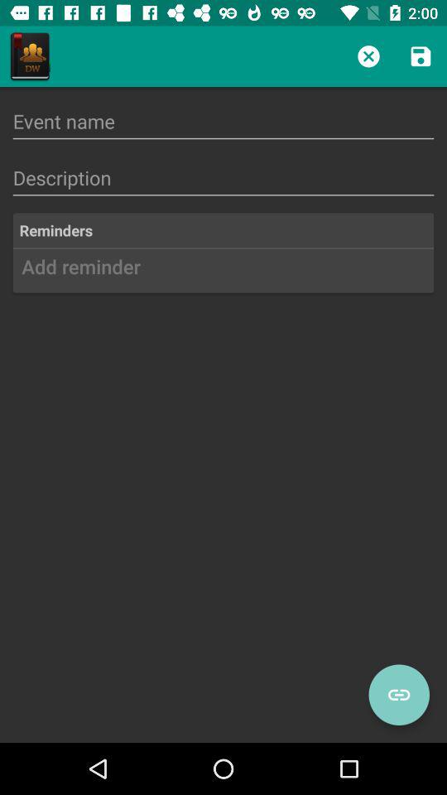 The height and width of the screenshot is (795, 447). I want to click on link toggle, so click(399, 695).